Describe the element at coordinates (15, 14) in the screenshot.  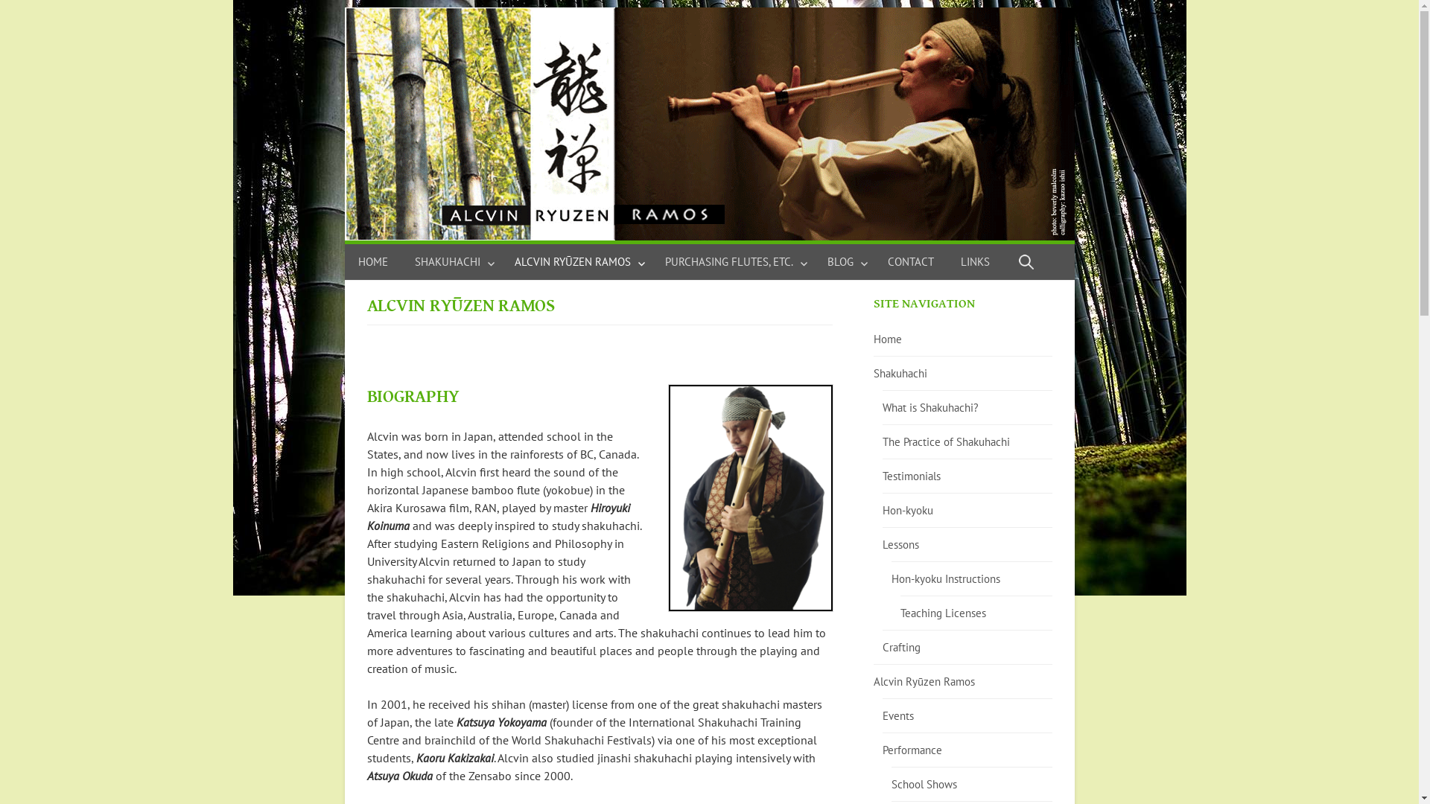
I see `Search` at that location.